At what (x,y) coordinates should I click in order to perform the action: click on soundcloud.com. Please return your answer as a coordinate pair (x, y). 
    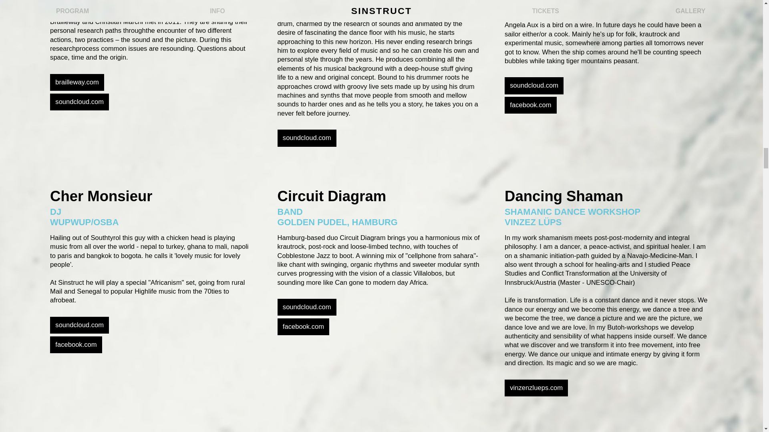
    Looking at the image, I should click on (307, 307).